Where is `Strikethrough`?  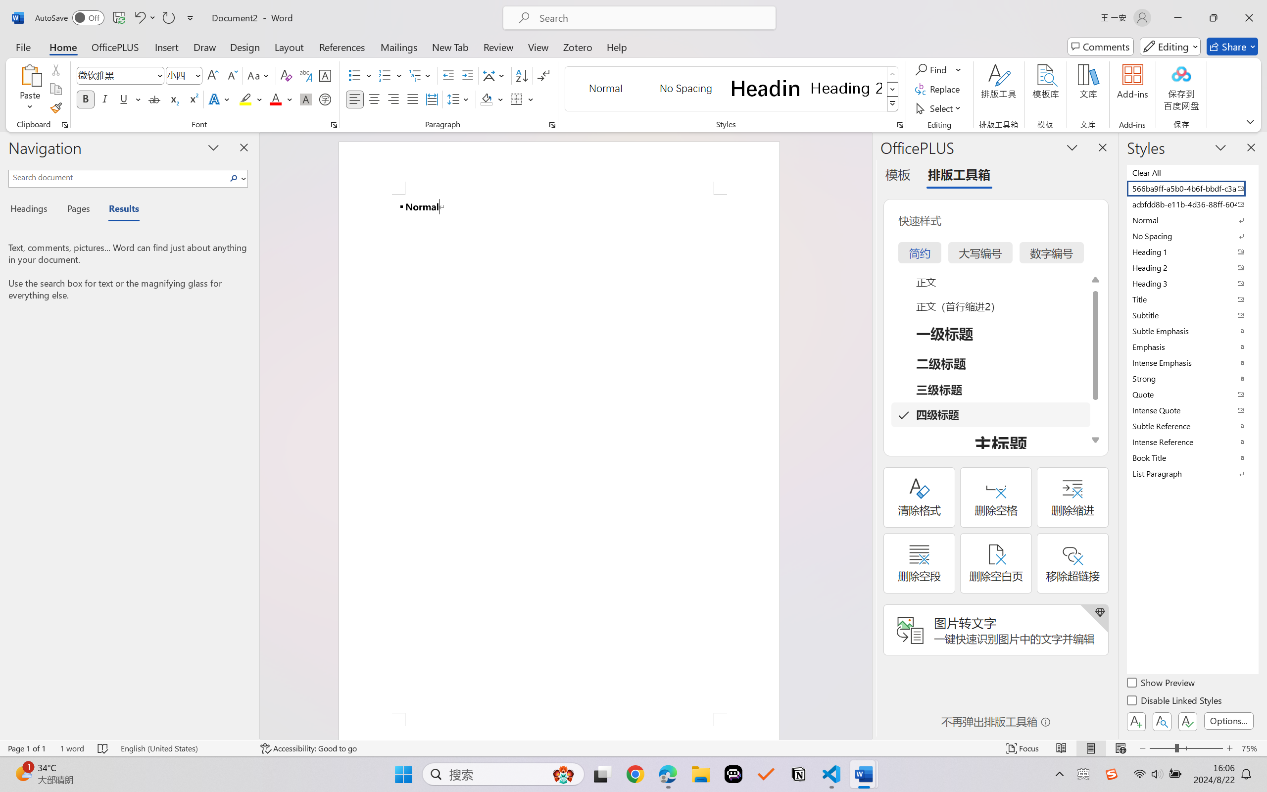
Strikethrough is located at coordinates (154, 99).